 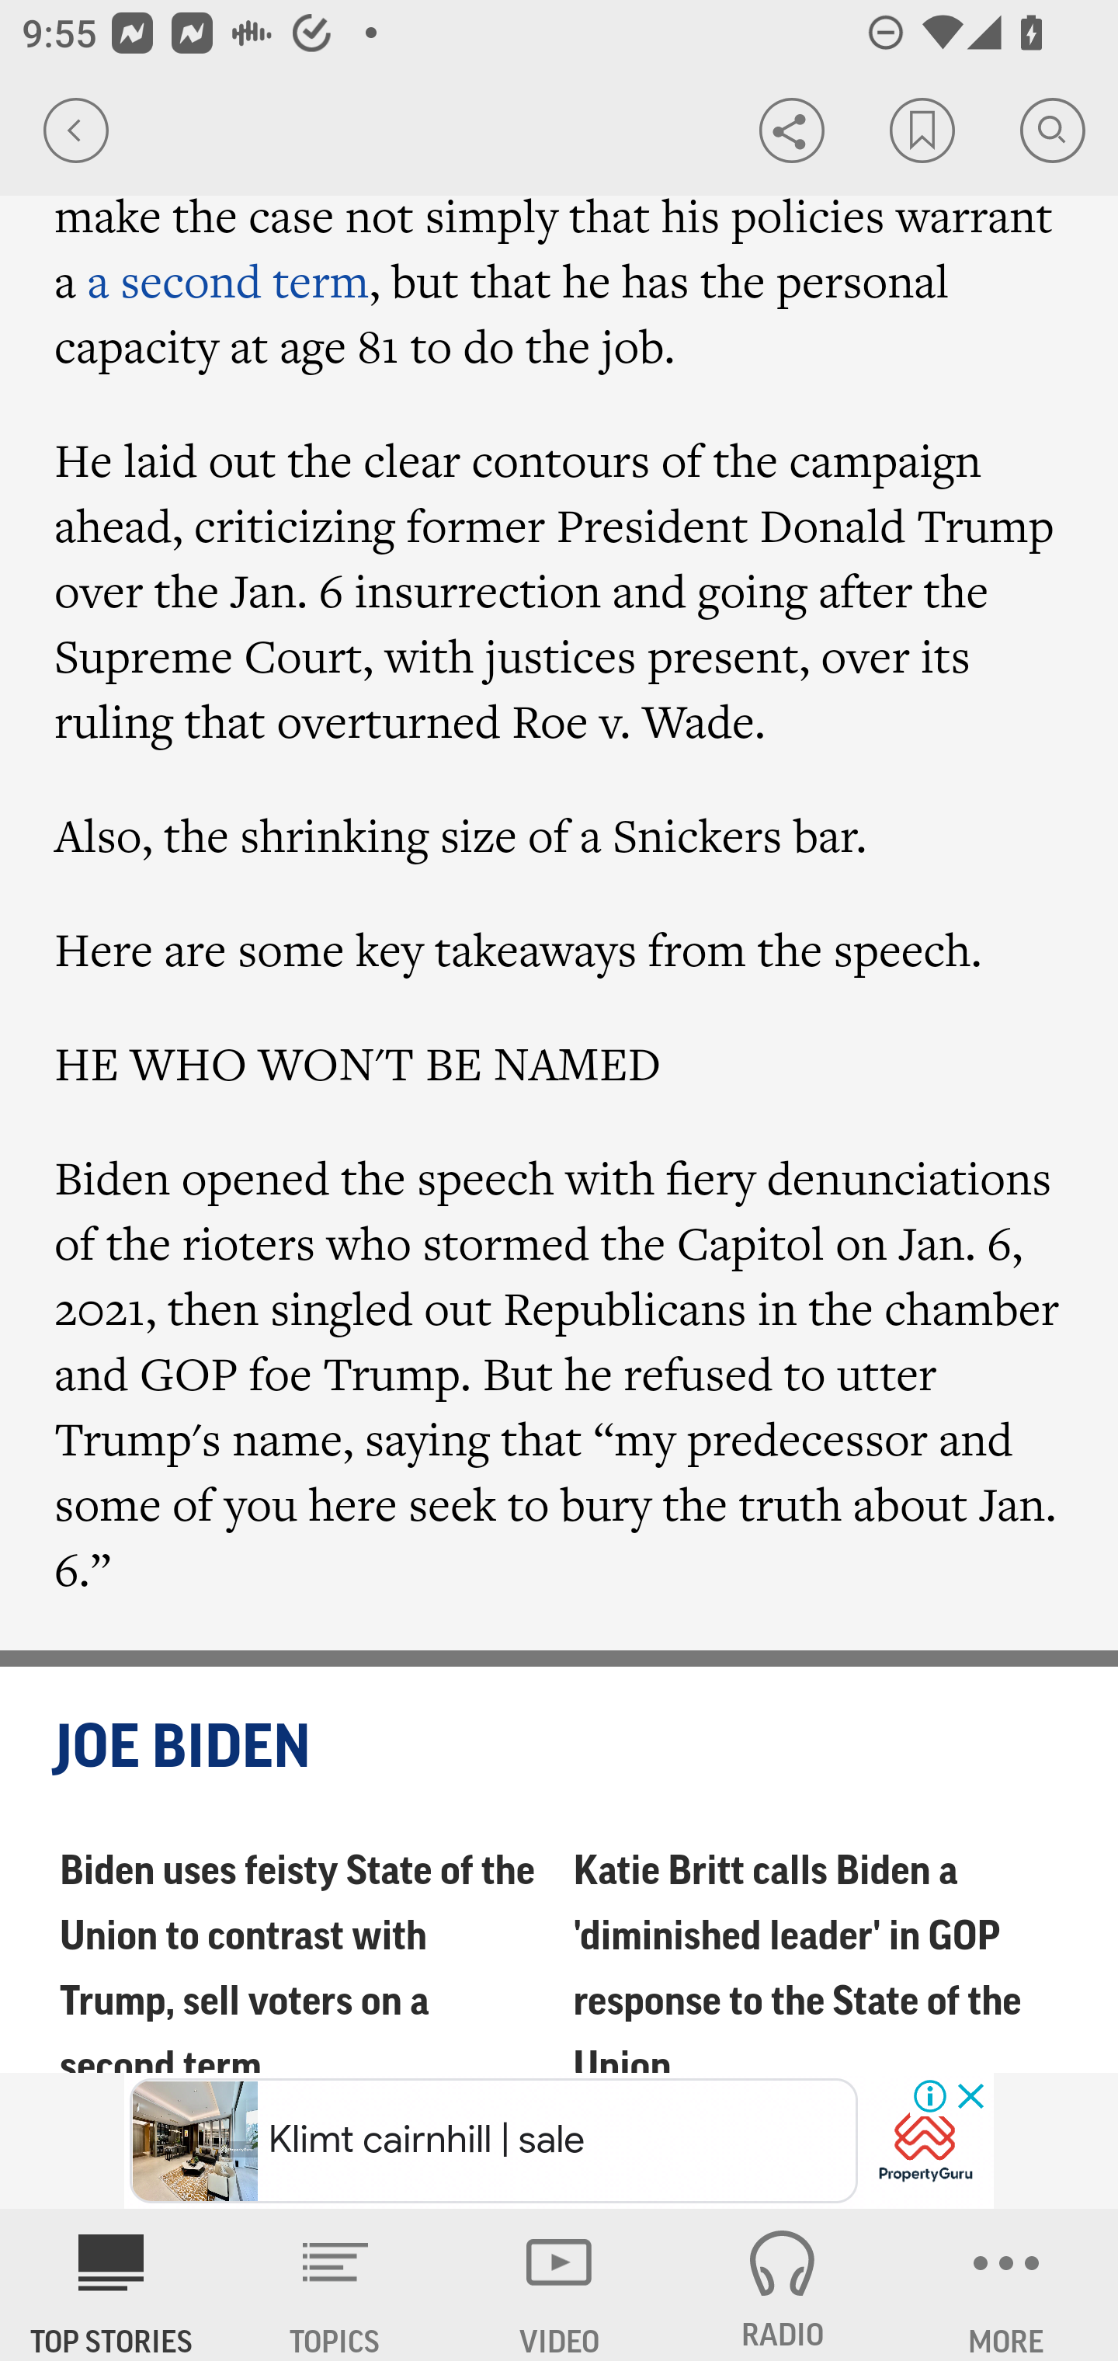 What do you see at coordinates (561, 1749) in the screenshot?
I see `JOE BIDEN` at bounding box center [561, 1749].